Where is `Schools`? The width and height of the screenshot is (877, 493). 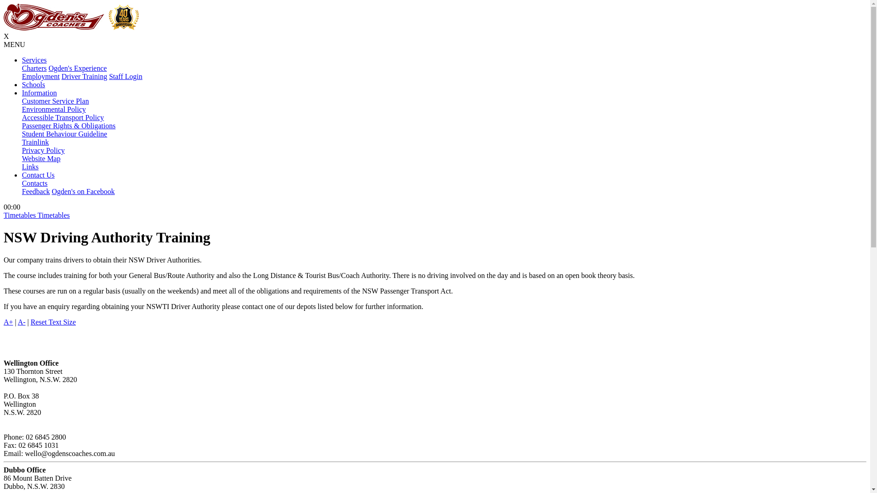
Schools is located at coordinates (34, 85).